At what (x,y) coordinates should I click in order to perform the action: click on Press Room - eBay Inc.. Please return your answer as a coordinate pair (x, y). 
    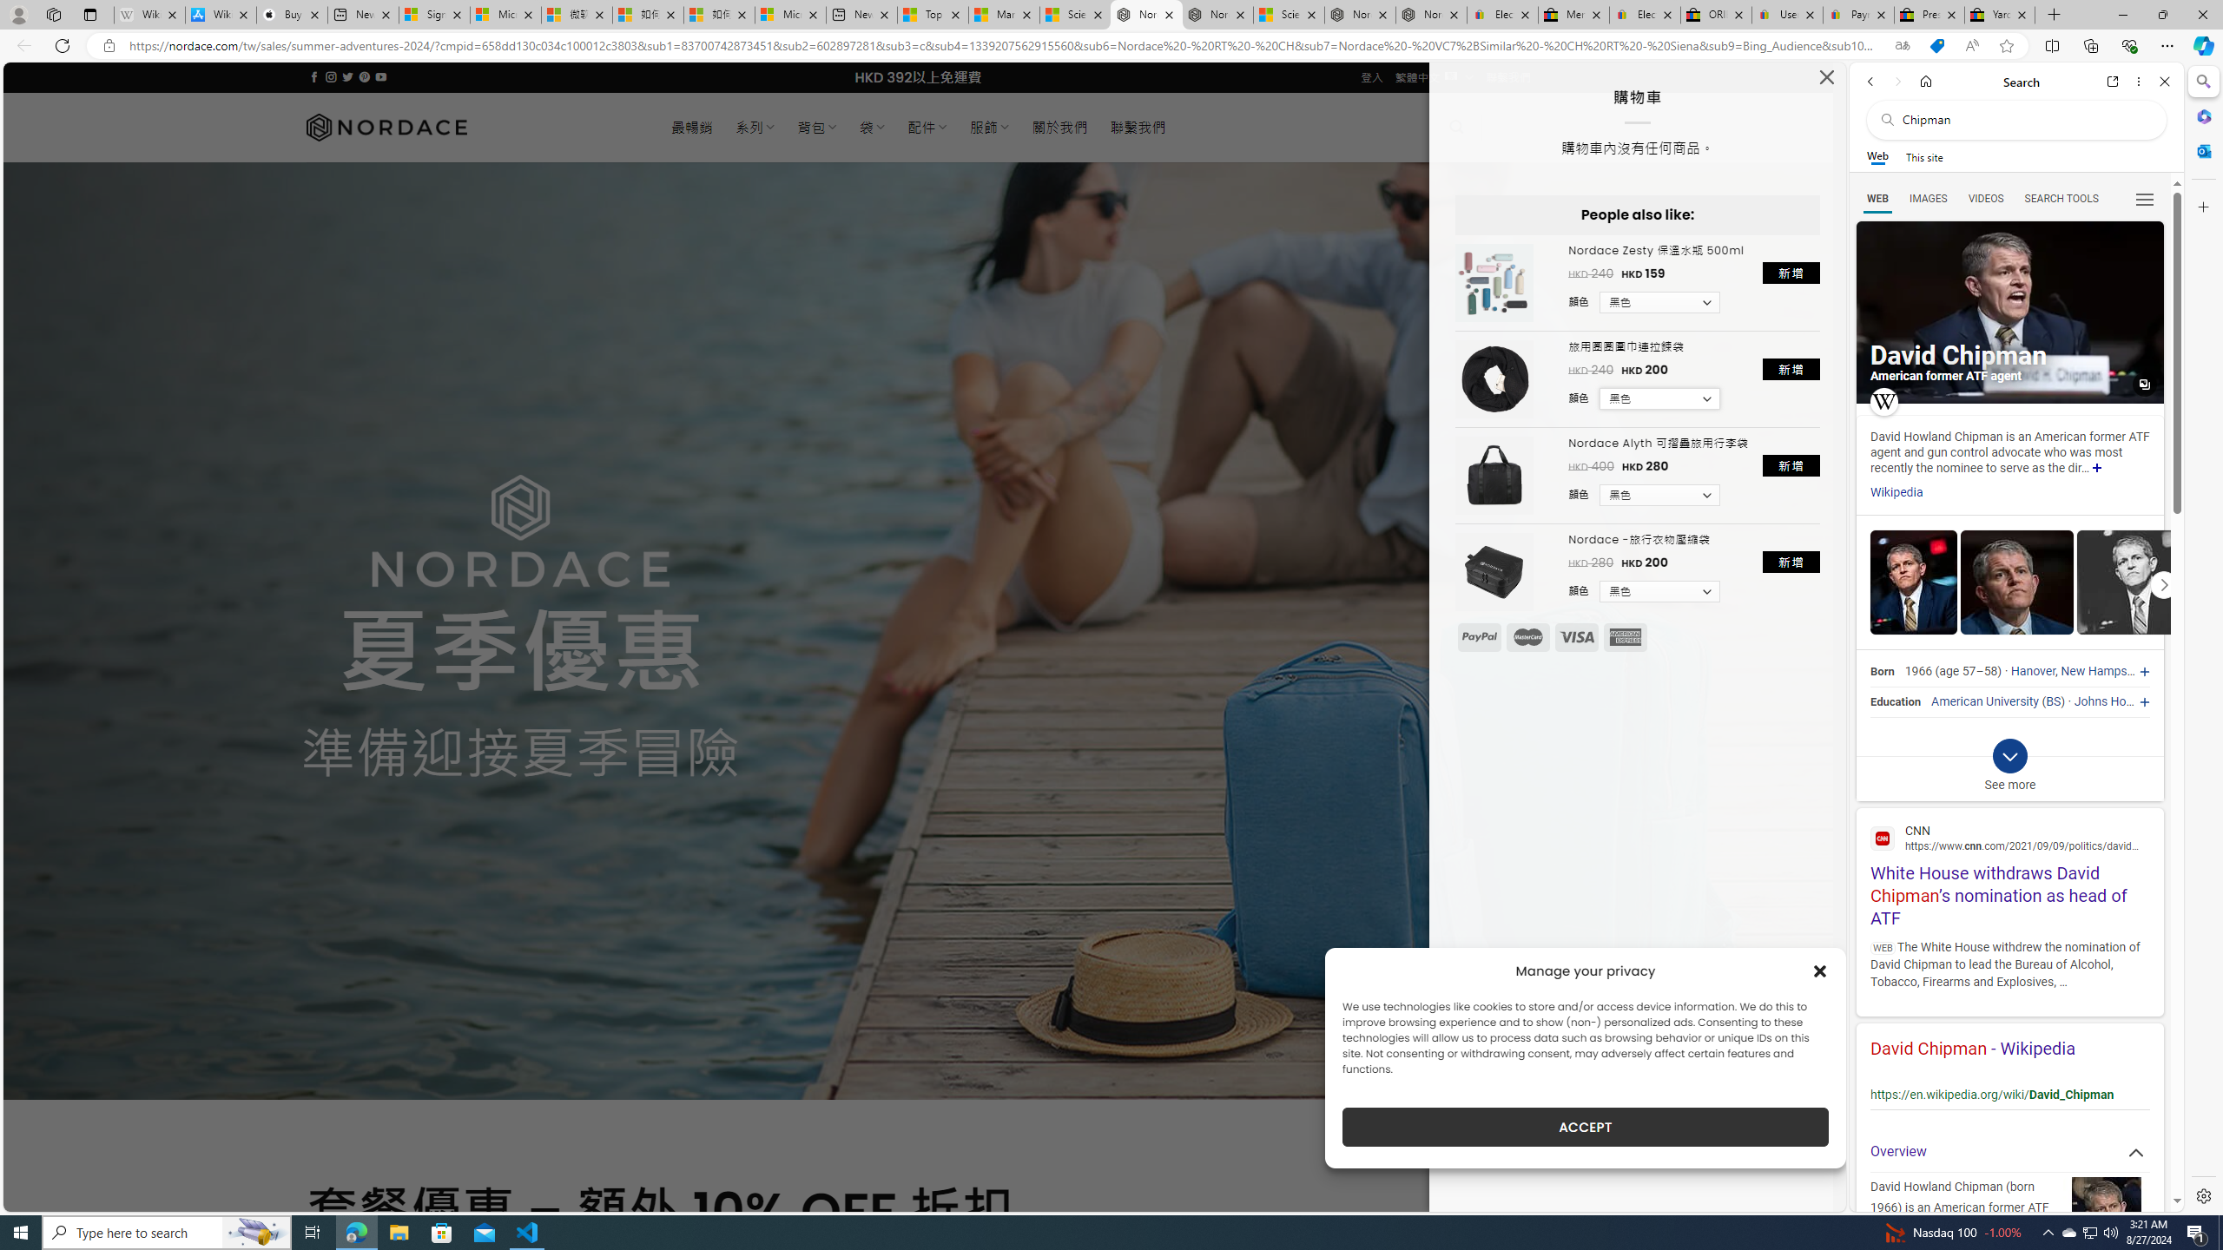
    Looking at the image, I should click on (1929, 15).